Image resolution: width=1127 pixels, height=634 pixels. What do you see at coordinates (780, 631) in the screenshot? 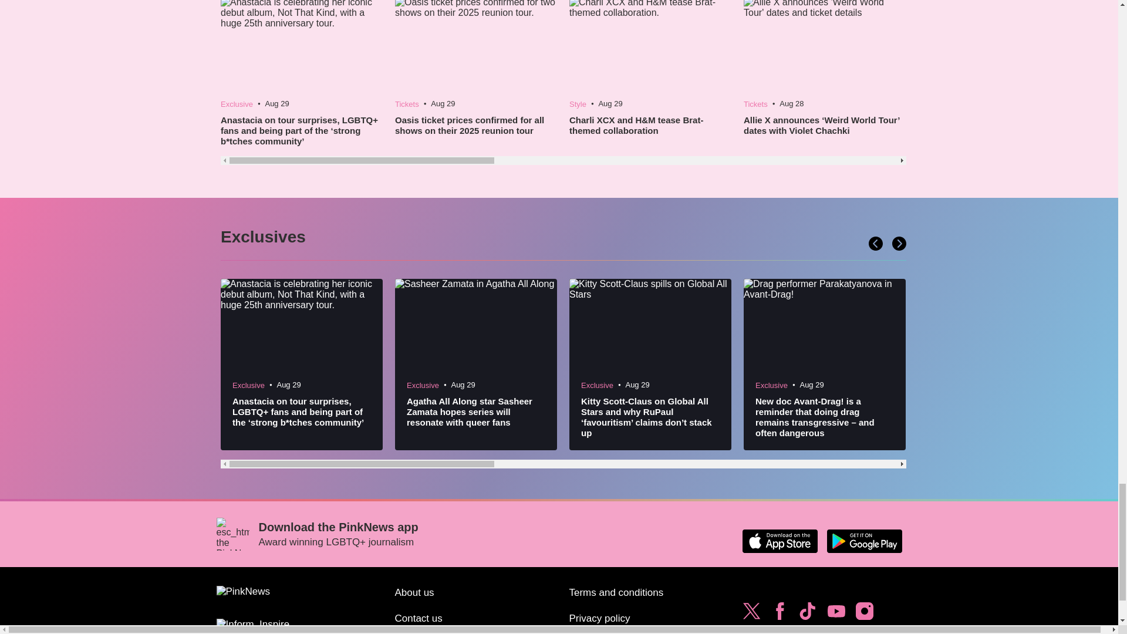
I see `Follow PinkNews on LinkedIn` at bounding box center [780, 631].